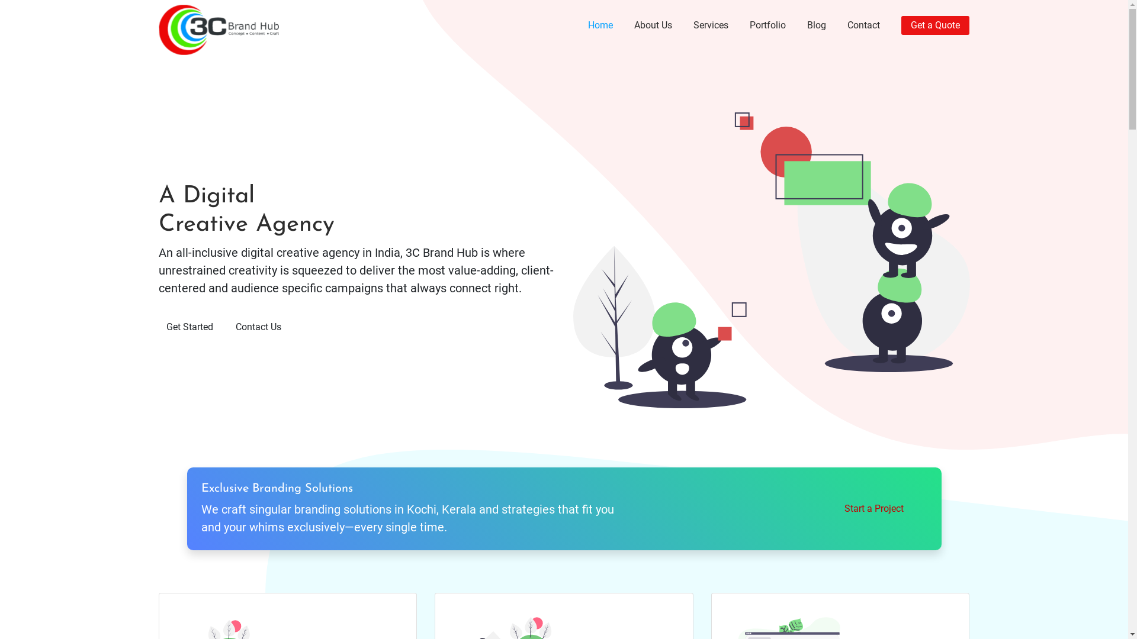 This screenshot has width=1137, height=639. What do you see at coordinates (653, 25) in the screenshot?
I see `About Us` at bounding box center [653, 25].